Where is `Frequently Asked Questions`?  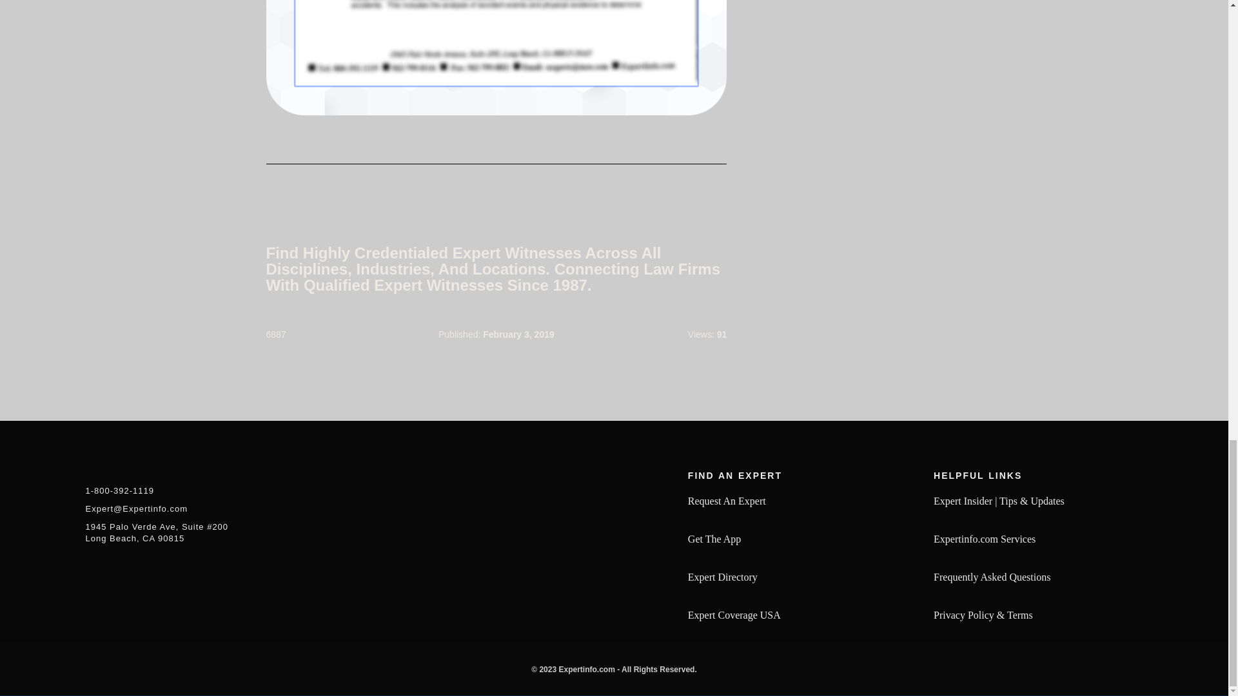 Frequently Asked Questions is located at coordinates (992, 577).